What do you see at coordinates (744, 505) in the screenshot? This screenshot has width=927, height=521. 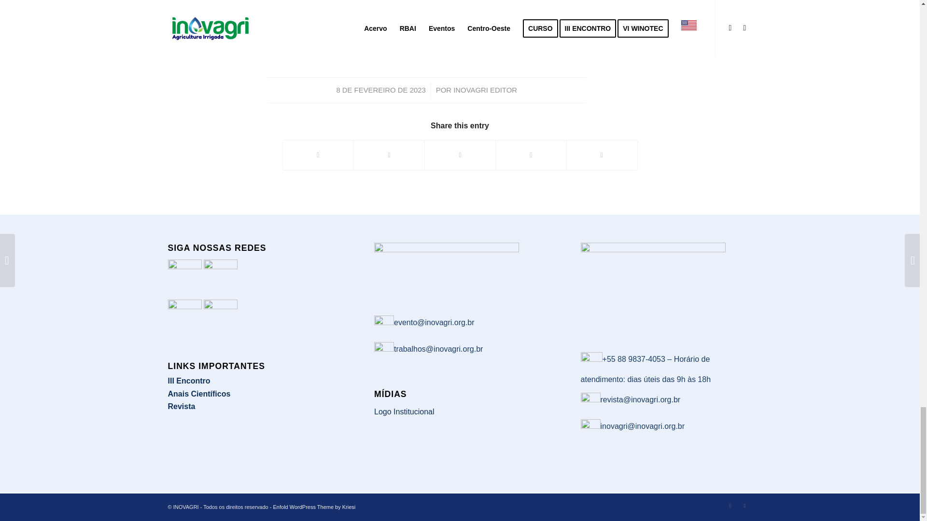 I see `Facebook` at bounding box center [744, 505].